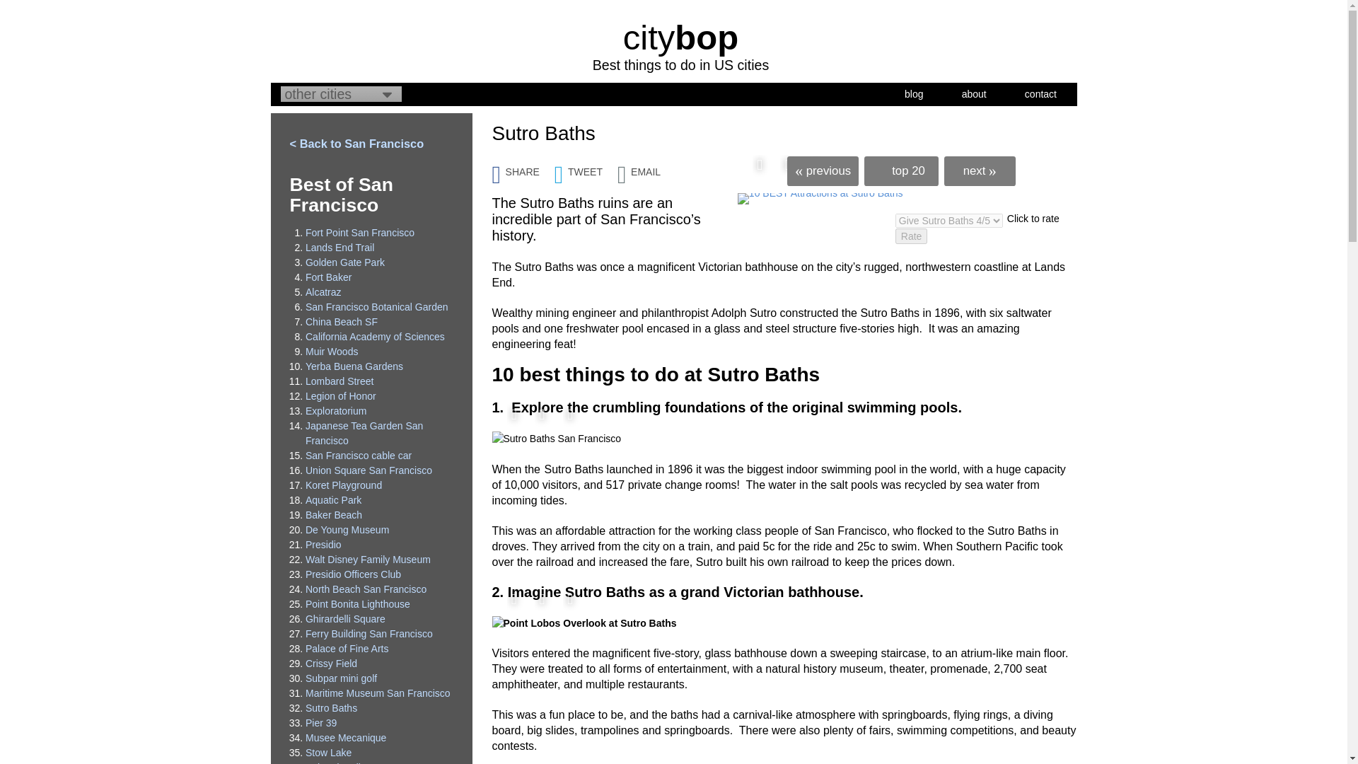  I want to click on Point Lobos Overlook at Sutro Baths, so click(584, 623).